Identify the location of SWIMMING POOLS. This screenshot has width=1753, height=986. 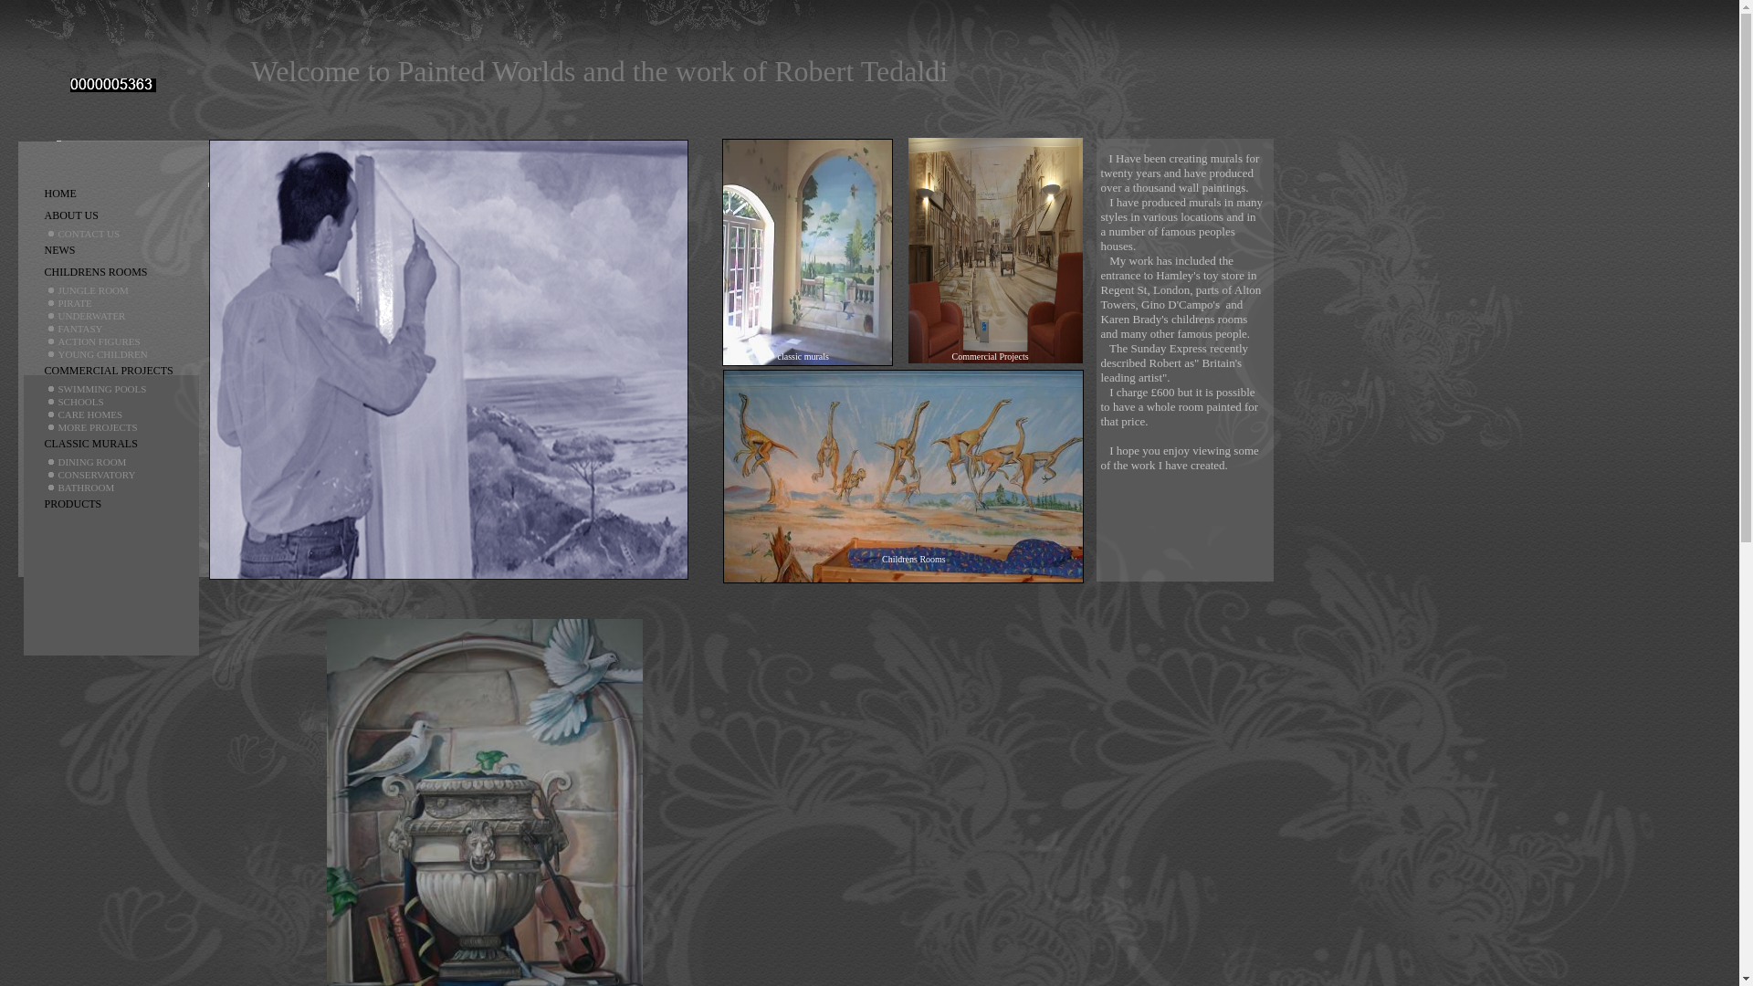
(119, 389).